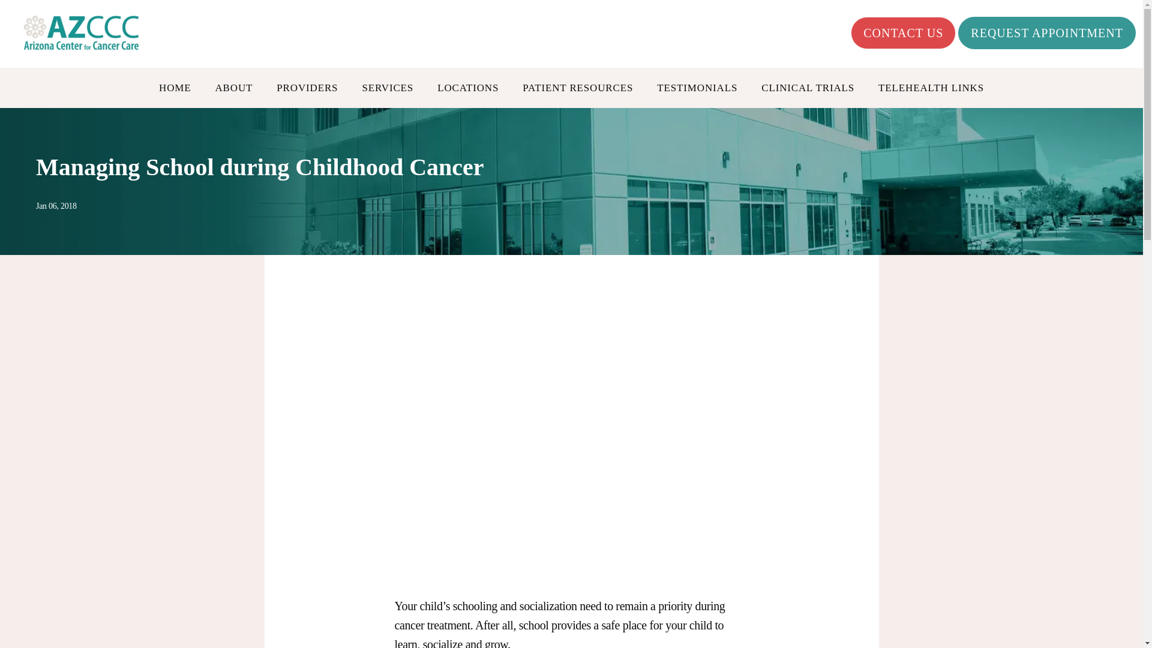  Describe the element at coordinates (233, 88) in the screenshot. I see `ABOUT` at that location.